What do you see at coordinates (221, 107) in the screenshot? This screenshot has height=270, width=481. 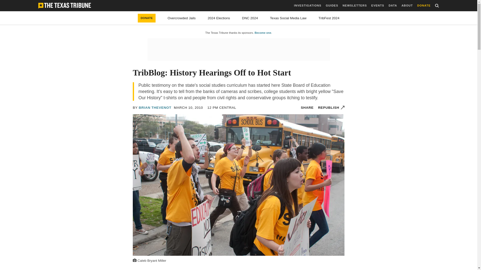 I see `2010-03-10 12:38 CST` at bounding box center [221, 107].